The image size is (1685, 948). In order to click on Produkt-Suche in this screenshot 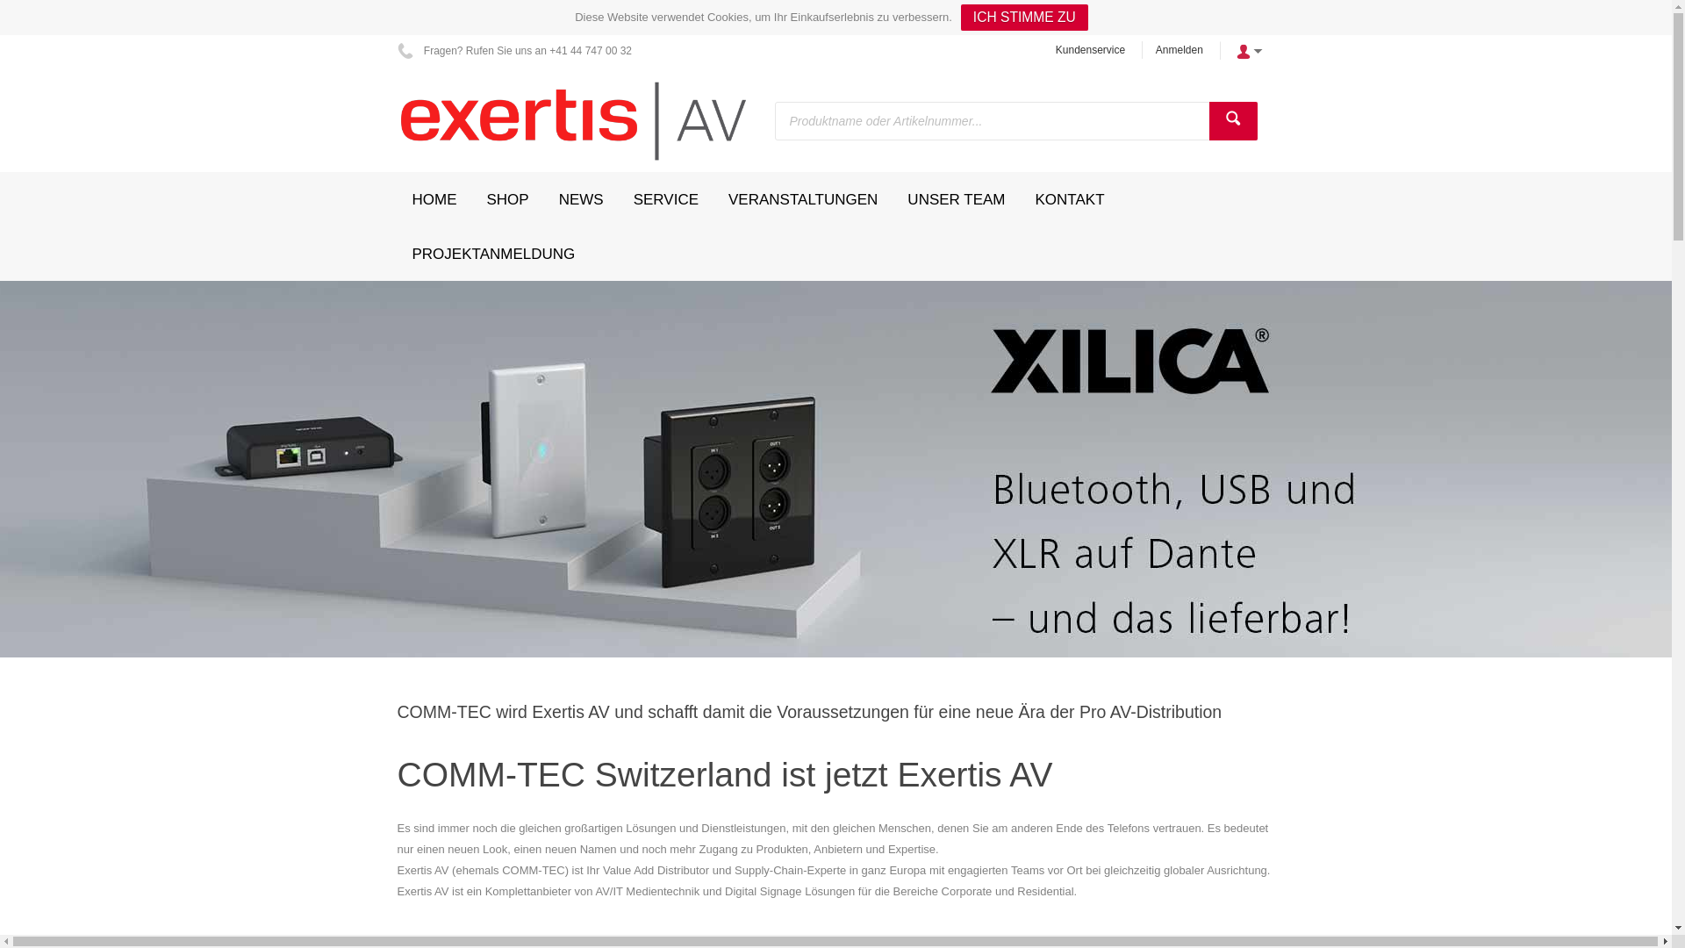, I will do `click(1234, 121)`.